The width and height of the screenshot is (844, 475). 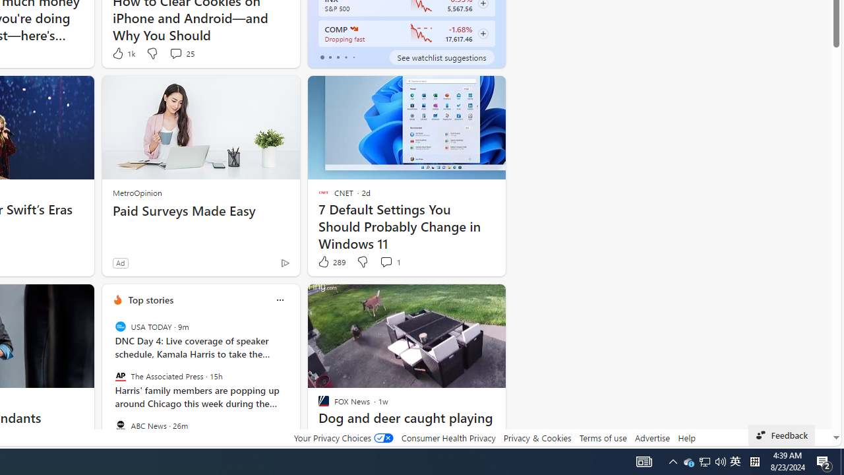 I want to click on next, so click(x=293, y=385).